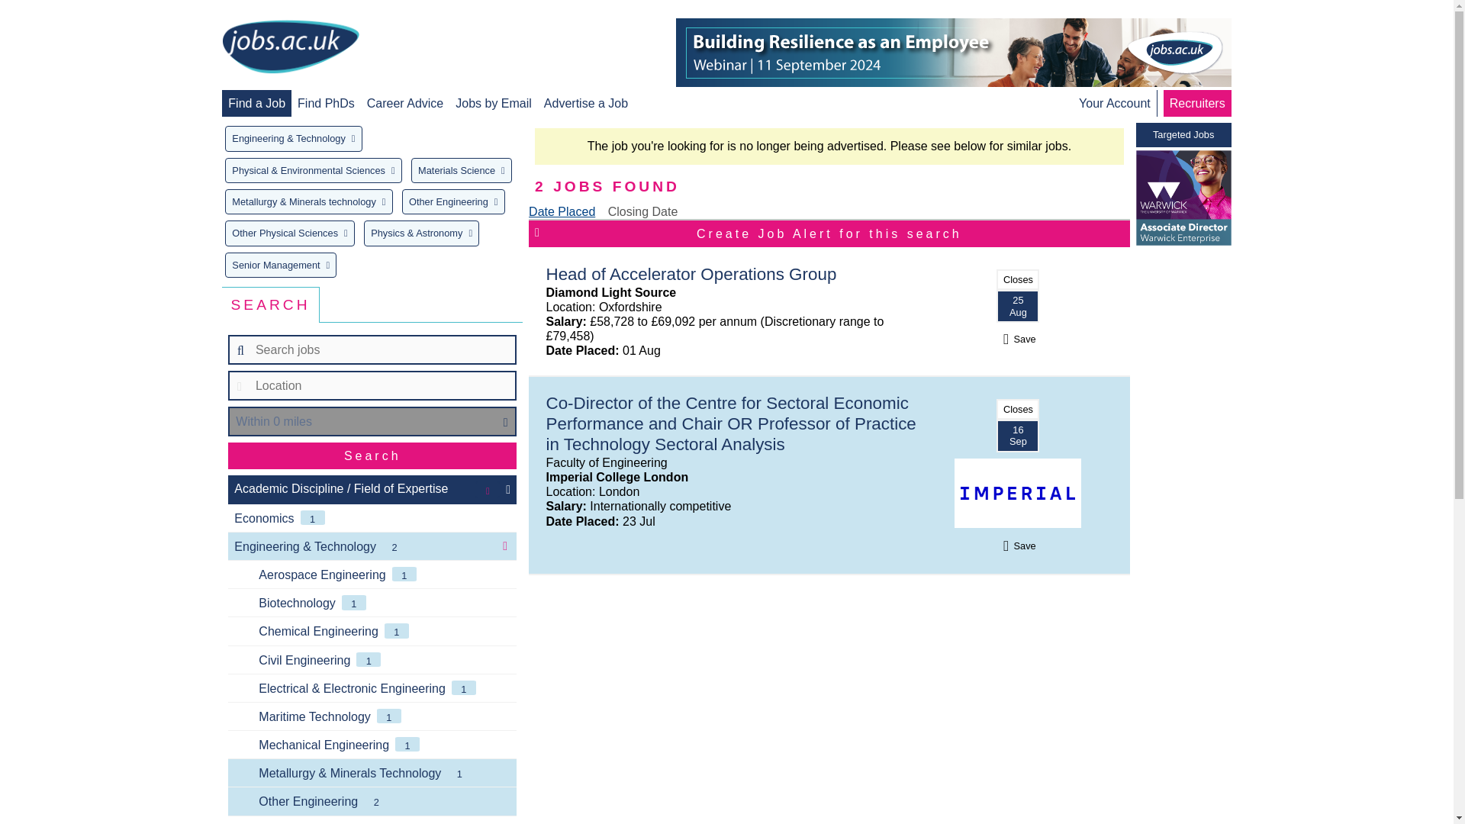  I want to click on Building Resilience as an Employee, so click(954, 52).